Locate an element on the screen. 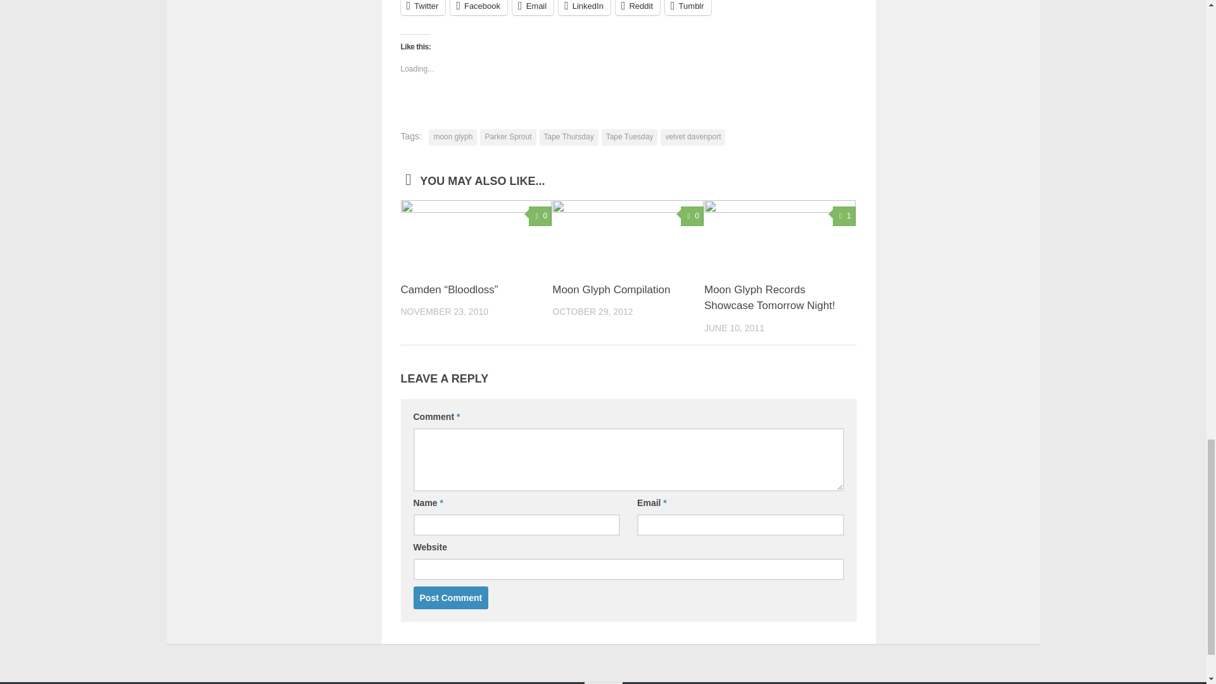  Twitter is located at coordinates (422, 8).